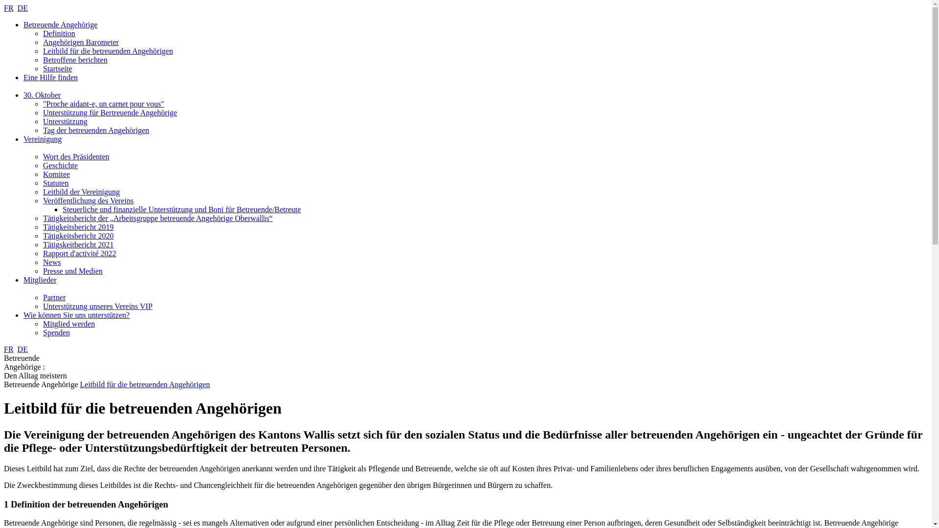 This screenshot has width=939, height=528. I want to click on Spenden, so click(57, 332).